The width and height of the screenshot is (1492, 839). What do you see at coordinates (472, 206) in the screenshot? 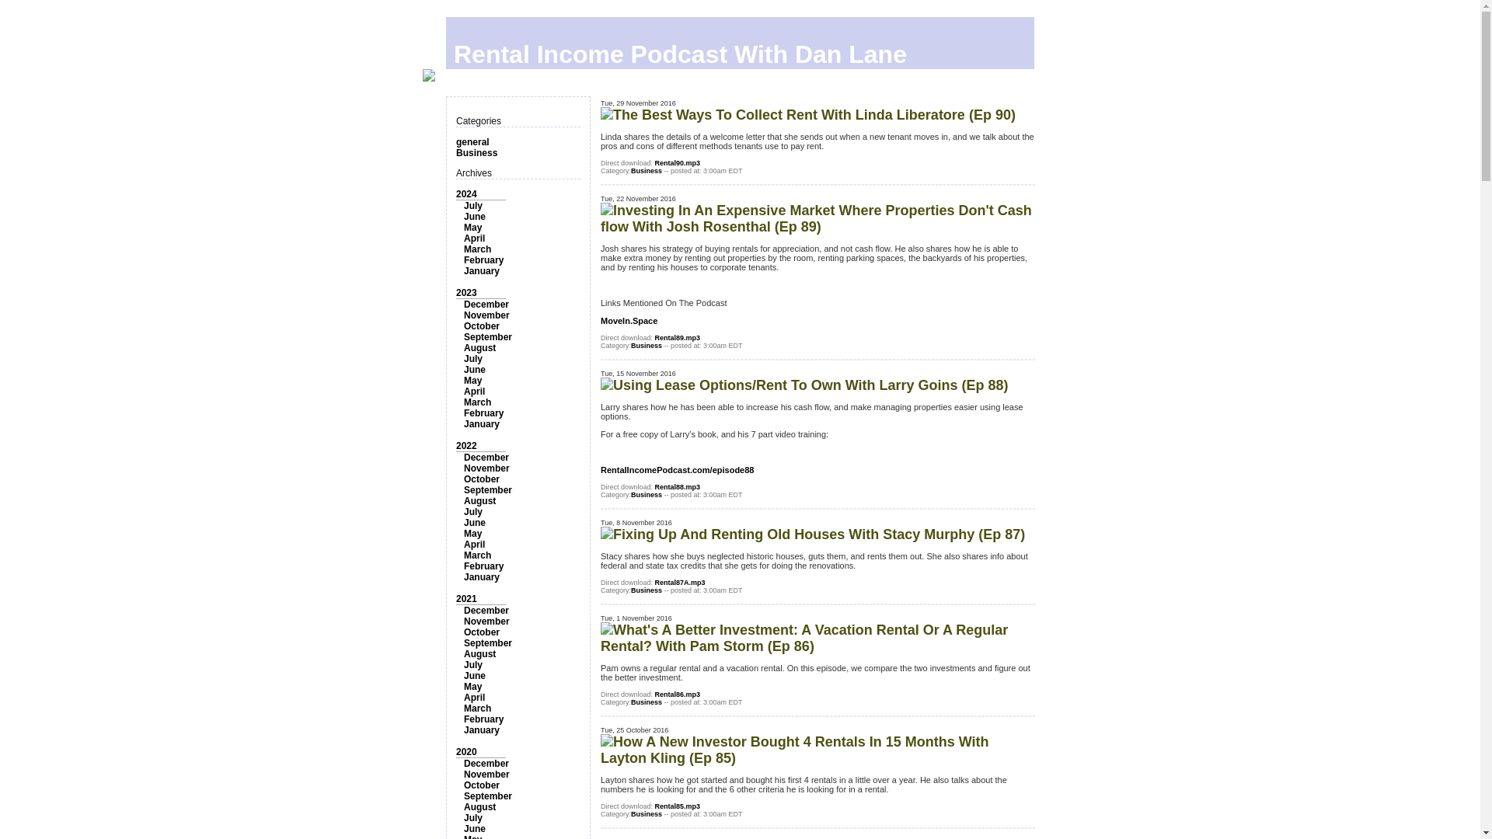
I see `July` at bounding box center [472, 206].